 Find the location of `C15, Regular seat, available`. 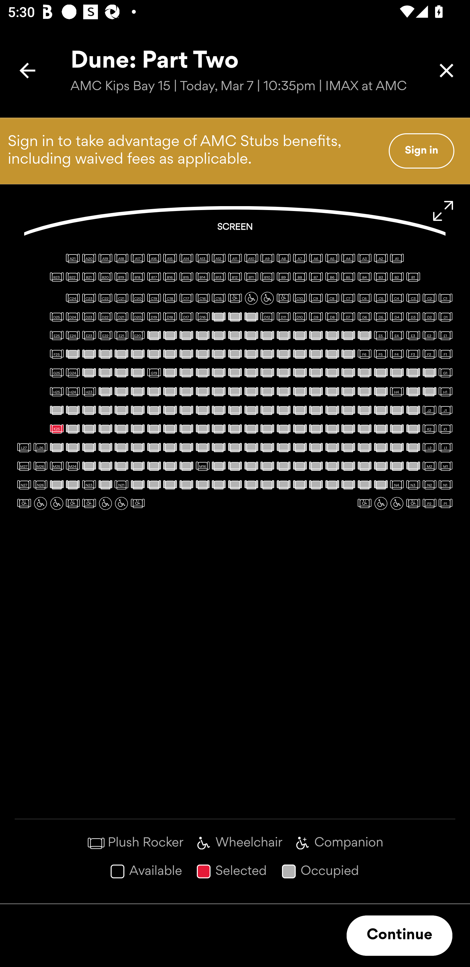

C15, Regular seat, available is located at coordinates (219, 298).